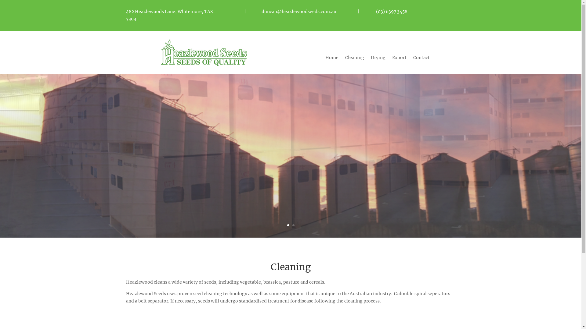 Image resolution: width=586 pixels, height=329 pixels. Describe the element at coordinates (391, 12) in the screenshot. I see ` (03) 6397 3458` at that location.